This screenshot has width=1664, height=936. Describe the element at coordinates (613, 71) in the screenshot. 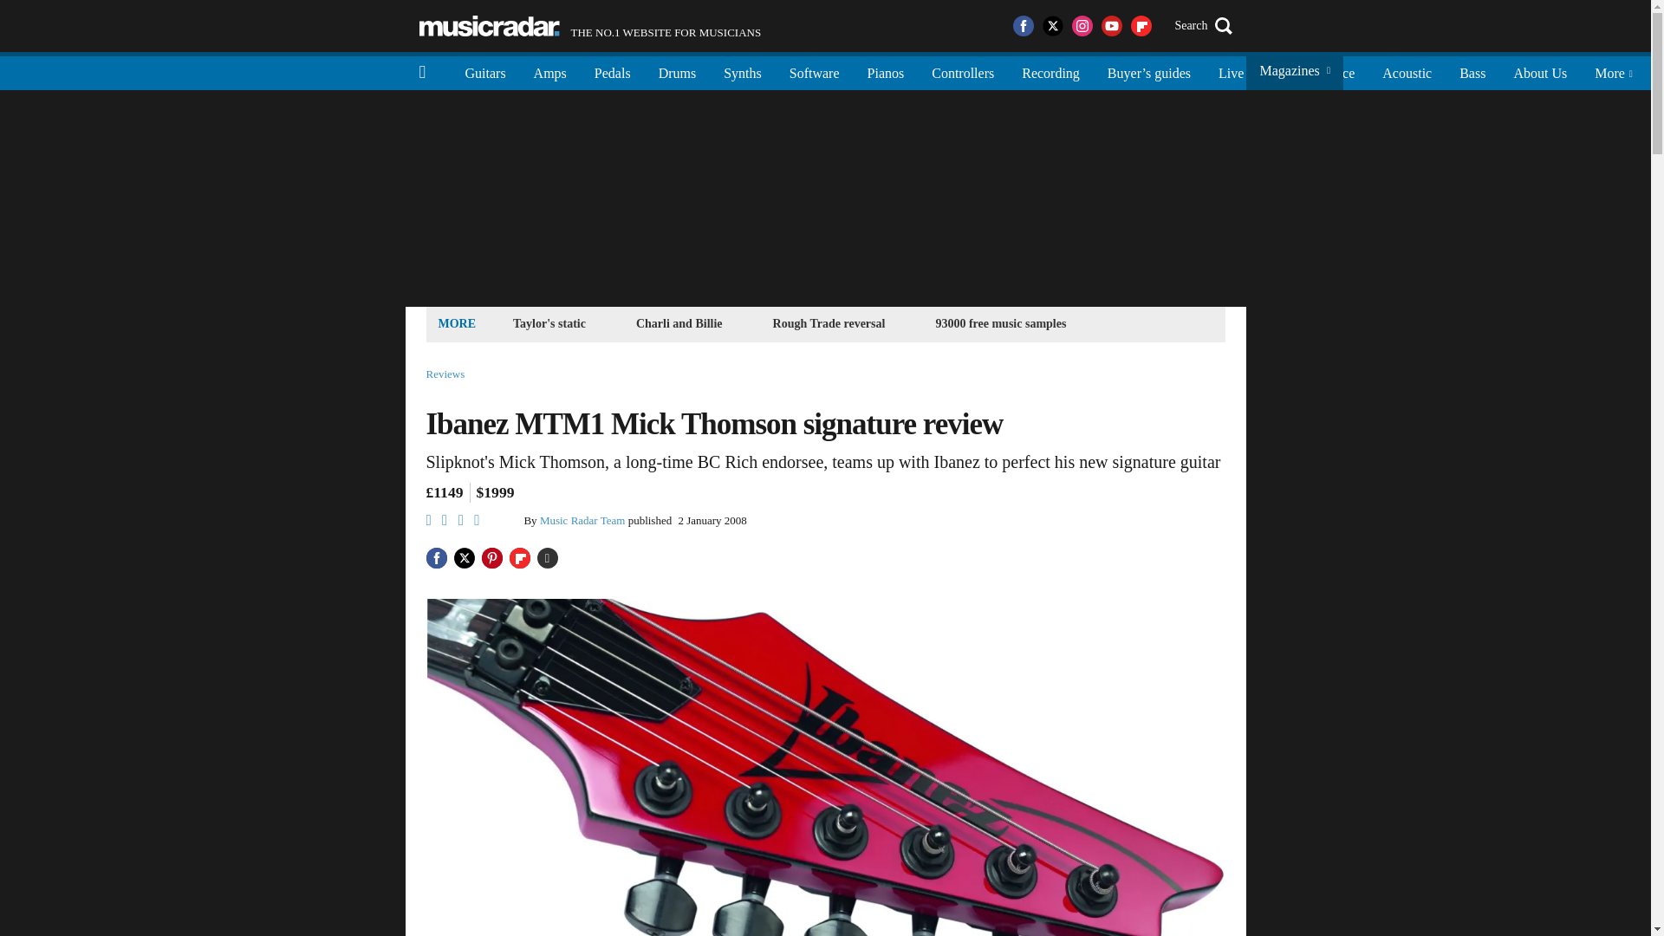

I see `Pianos` at that location.